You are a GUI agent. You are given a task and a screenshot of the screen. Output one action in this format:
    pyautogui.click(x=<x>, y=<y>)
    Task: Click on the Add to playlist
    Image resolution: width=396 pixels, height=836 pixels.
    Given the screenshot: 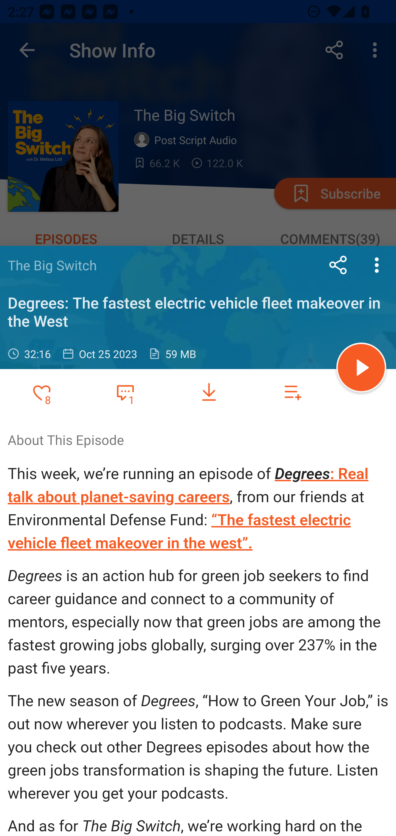 What is the action you would take?
    pyautogui.click(x=293, y=392)
    